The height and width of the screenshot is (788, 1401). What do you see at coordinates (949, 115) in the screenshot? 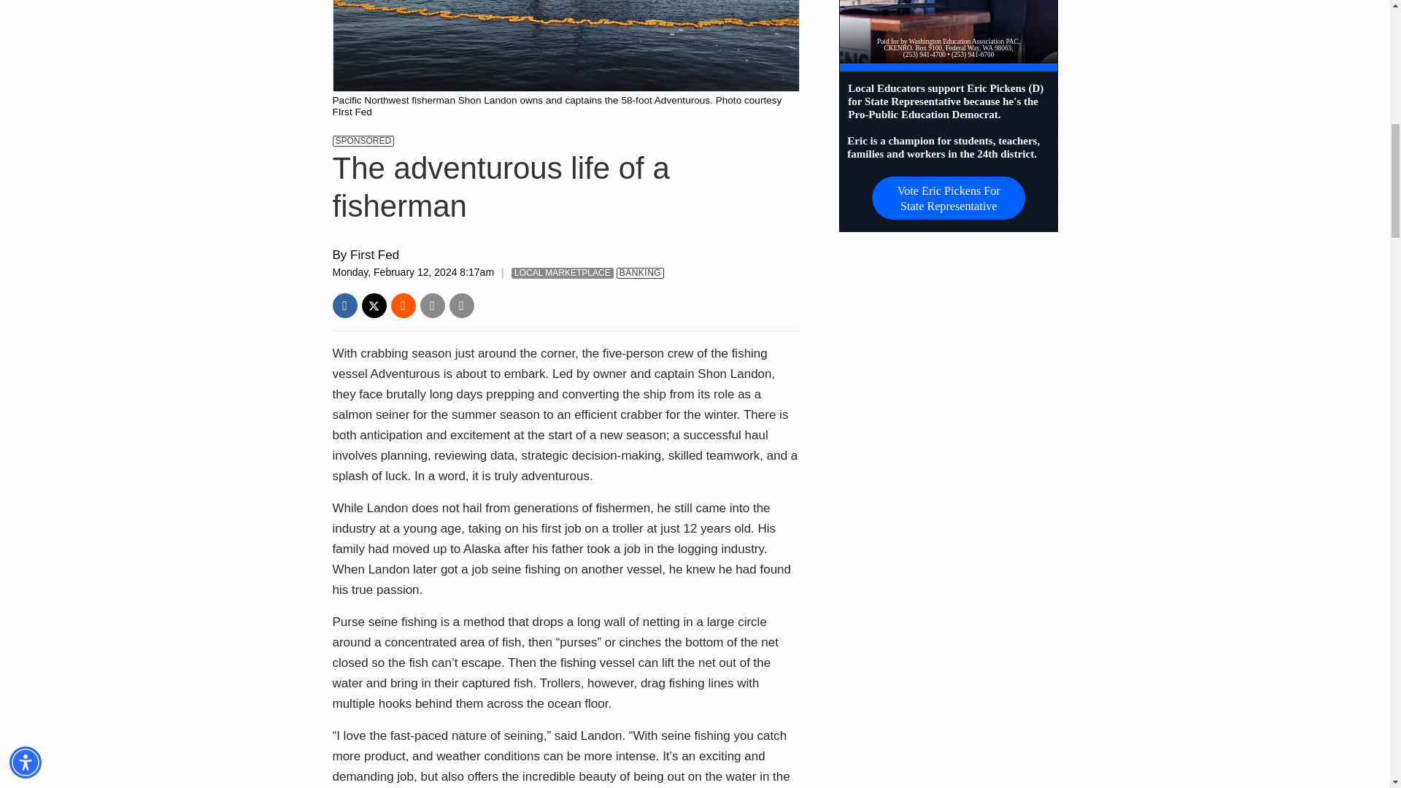
I see `3rd party ad content` at bounding box center [949, 115].